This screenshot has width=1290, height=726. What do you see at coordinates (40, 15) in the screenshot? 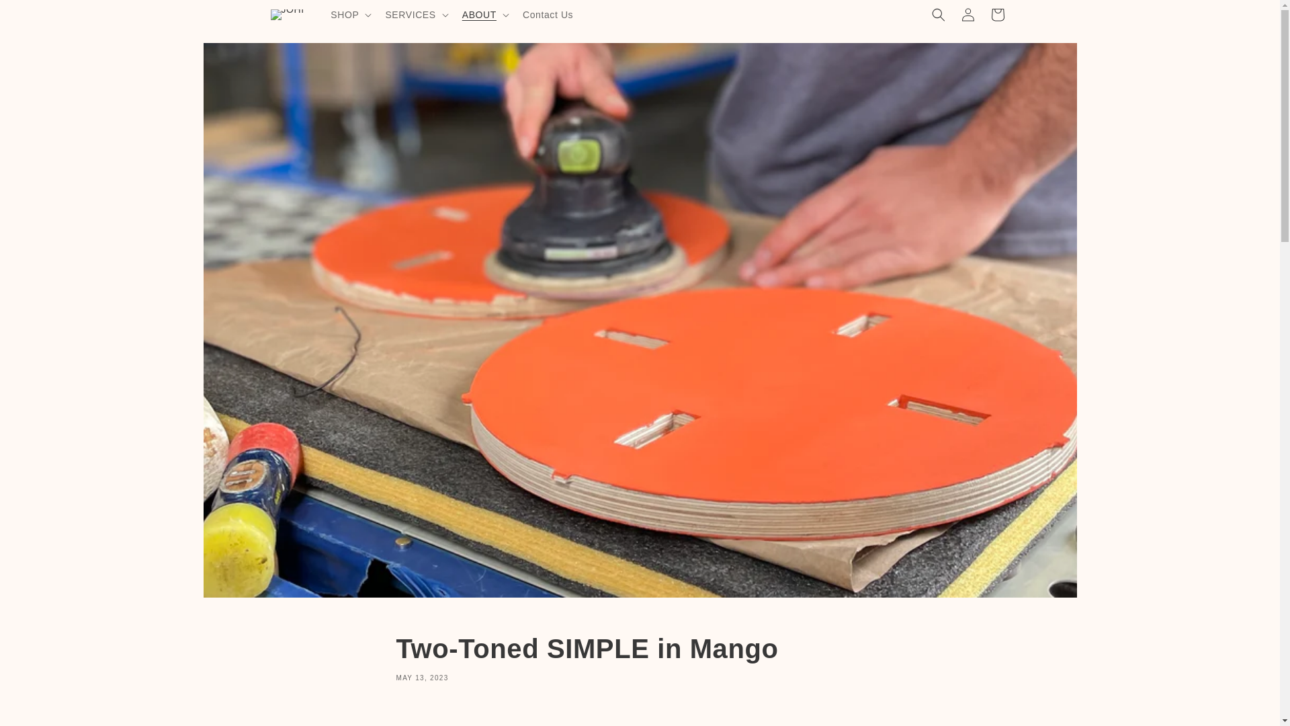
I see `Skip to content` at bounding box center [40, 15].